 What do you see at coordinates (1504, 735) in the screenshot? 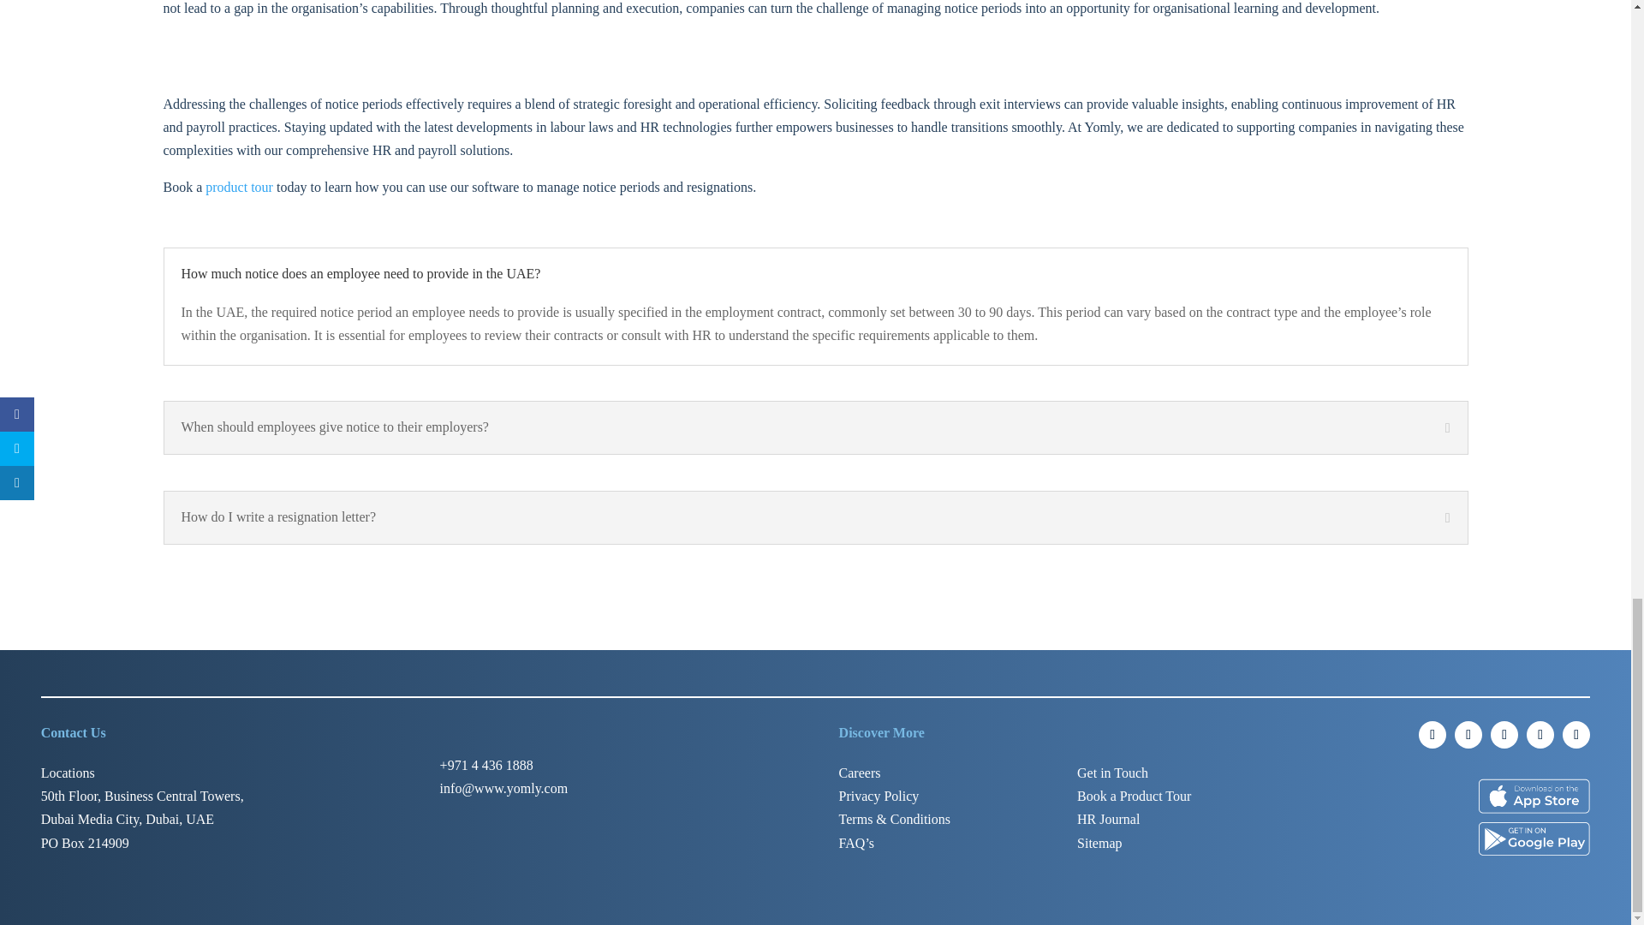
I see `Follow on Facebook` at bounding box center [1504, 735].